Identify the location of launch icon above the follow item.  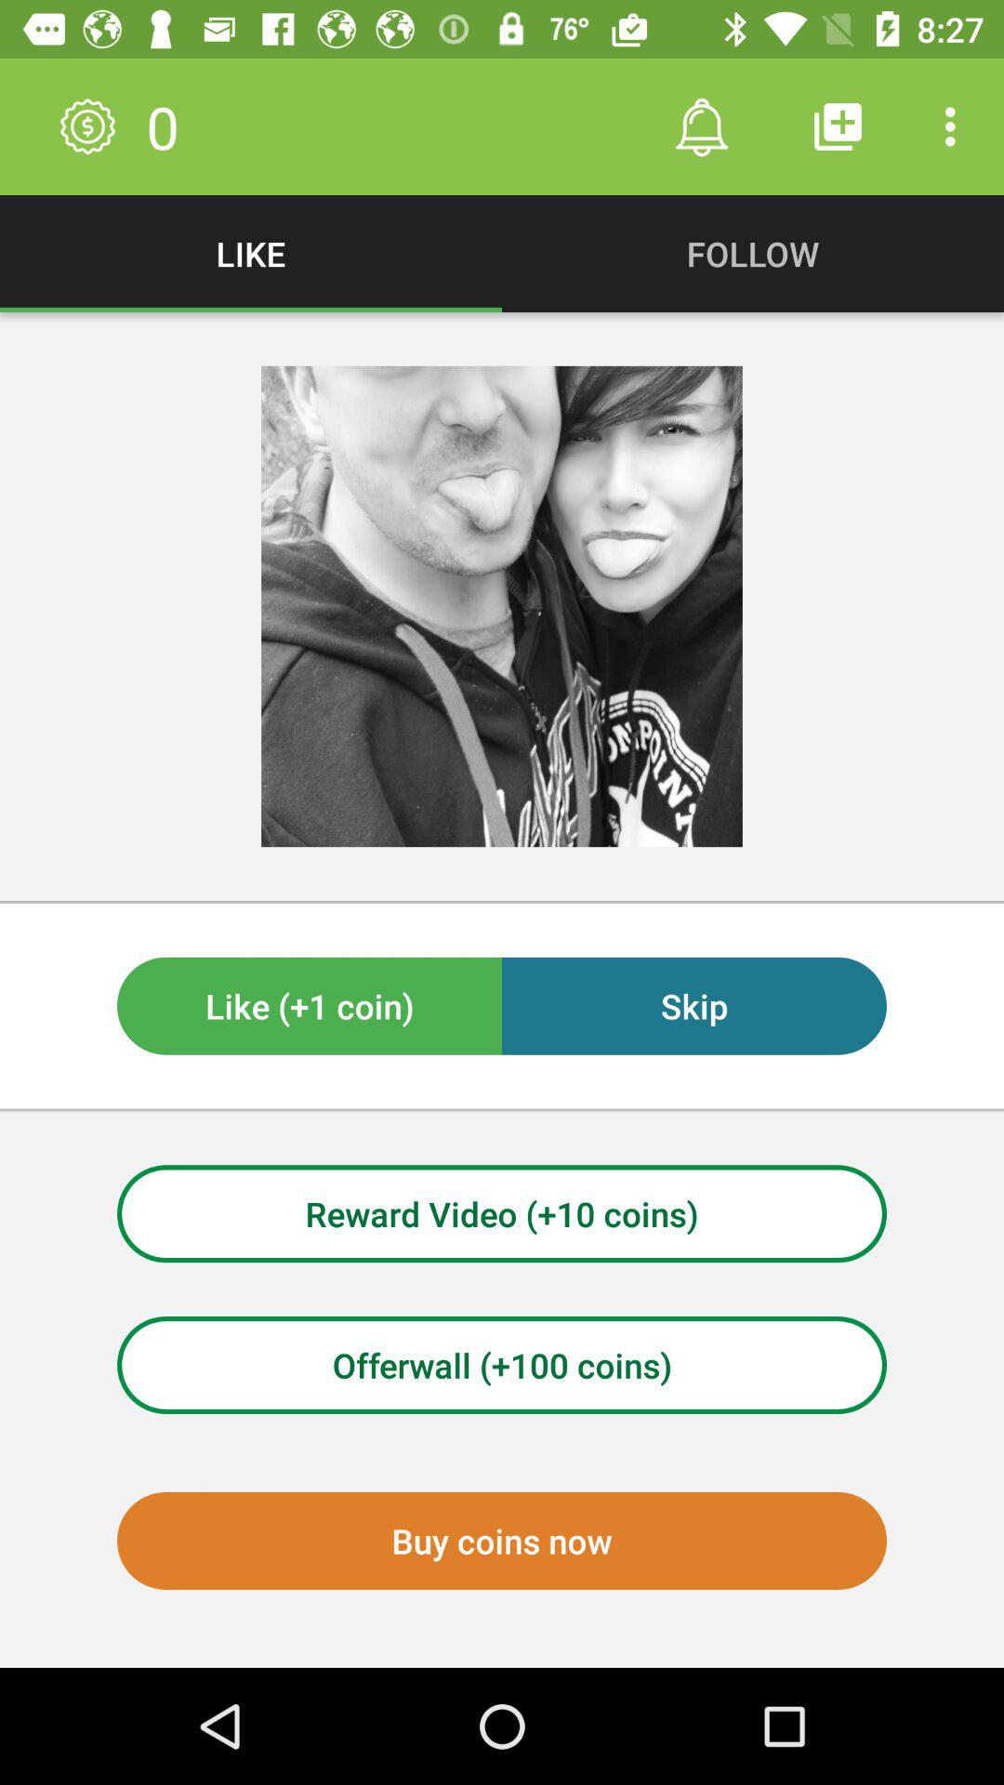
(838, 126).